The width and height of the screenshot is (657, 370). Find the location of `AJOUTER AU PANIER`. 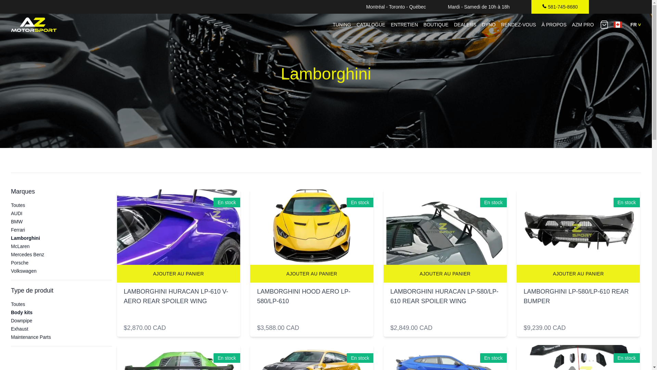

AJOUTER AU PANIER is located at coordinates (578, 274).